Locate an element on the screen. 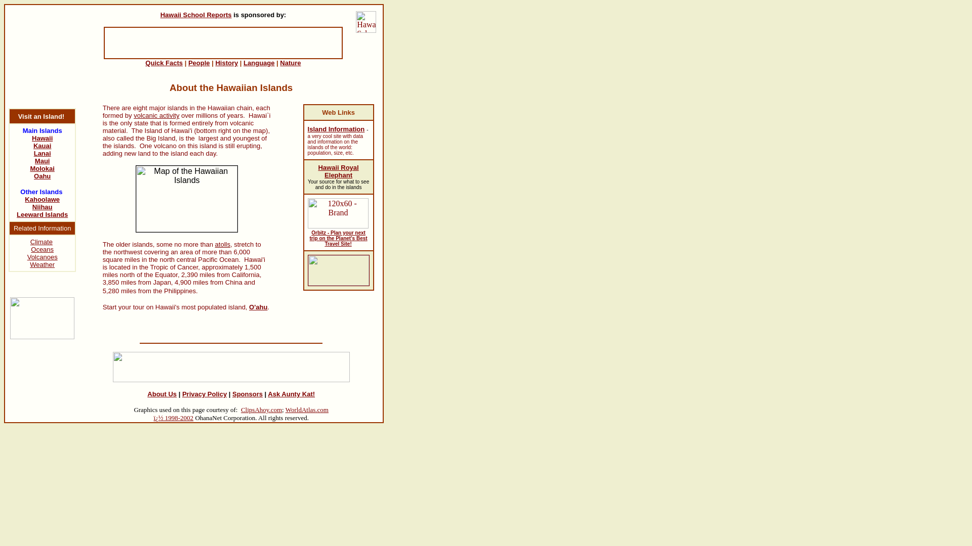 This screenshot has height=546, width=972. atolls is located at coordinates (223, 245).